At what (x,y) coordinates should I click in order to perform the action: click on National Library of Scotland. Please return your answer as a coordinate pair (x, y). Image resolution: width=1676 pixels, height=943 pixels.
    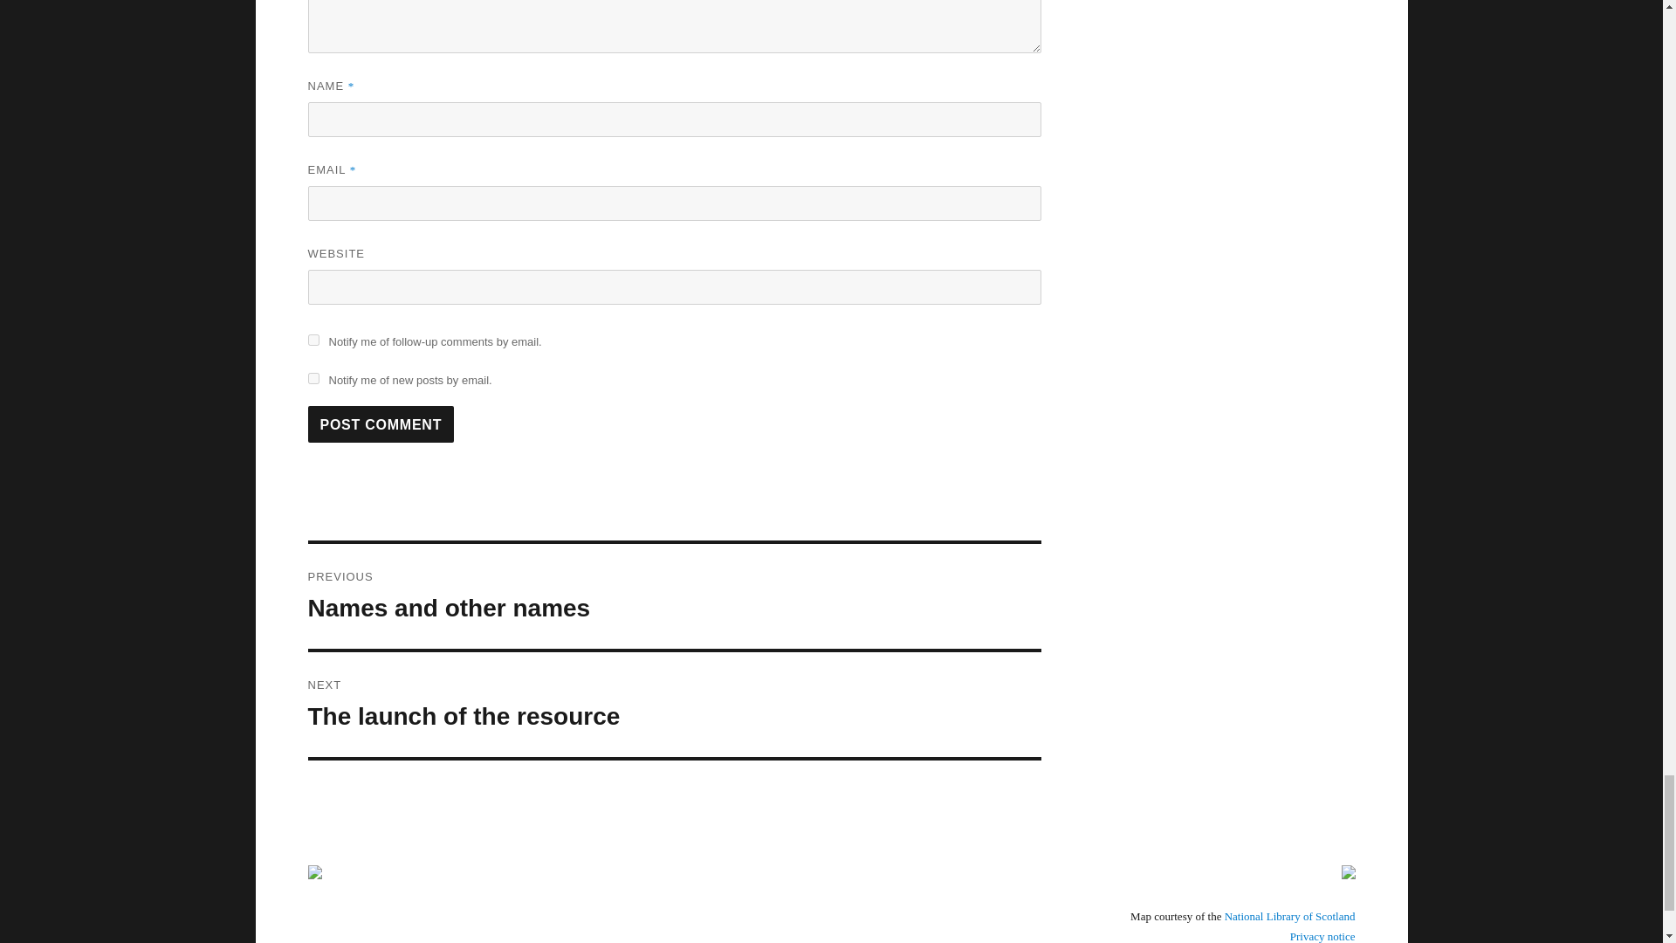
    Looking at the image, I should click on (381, 424).